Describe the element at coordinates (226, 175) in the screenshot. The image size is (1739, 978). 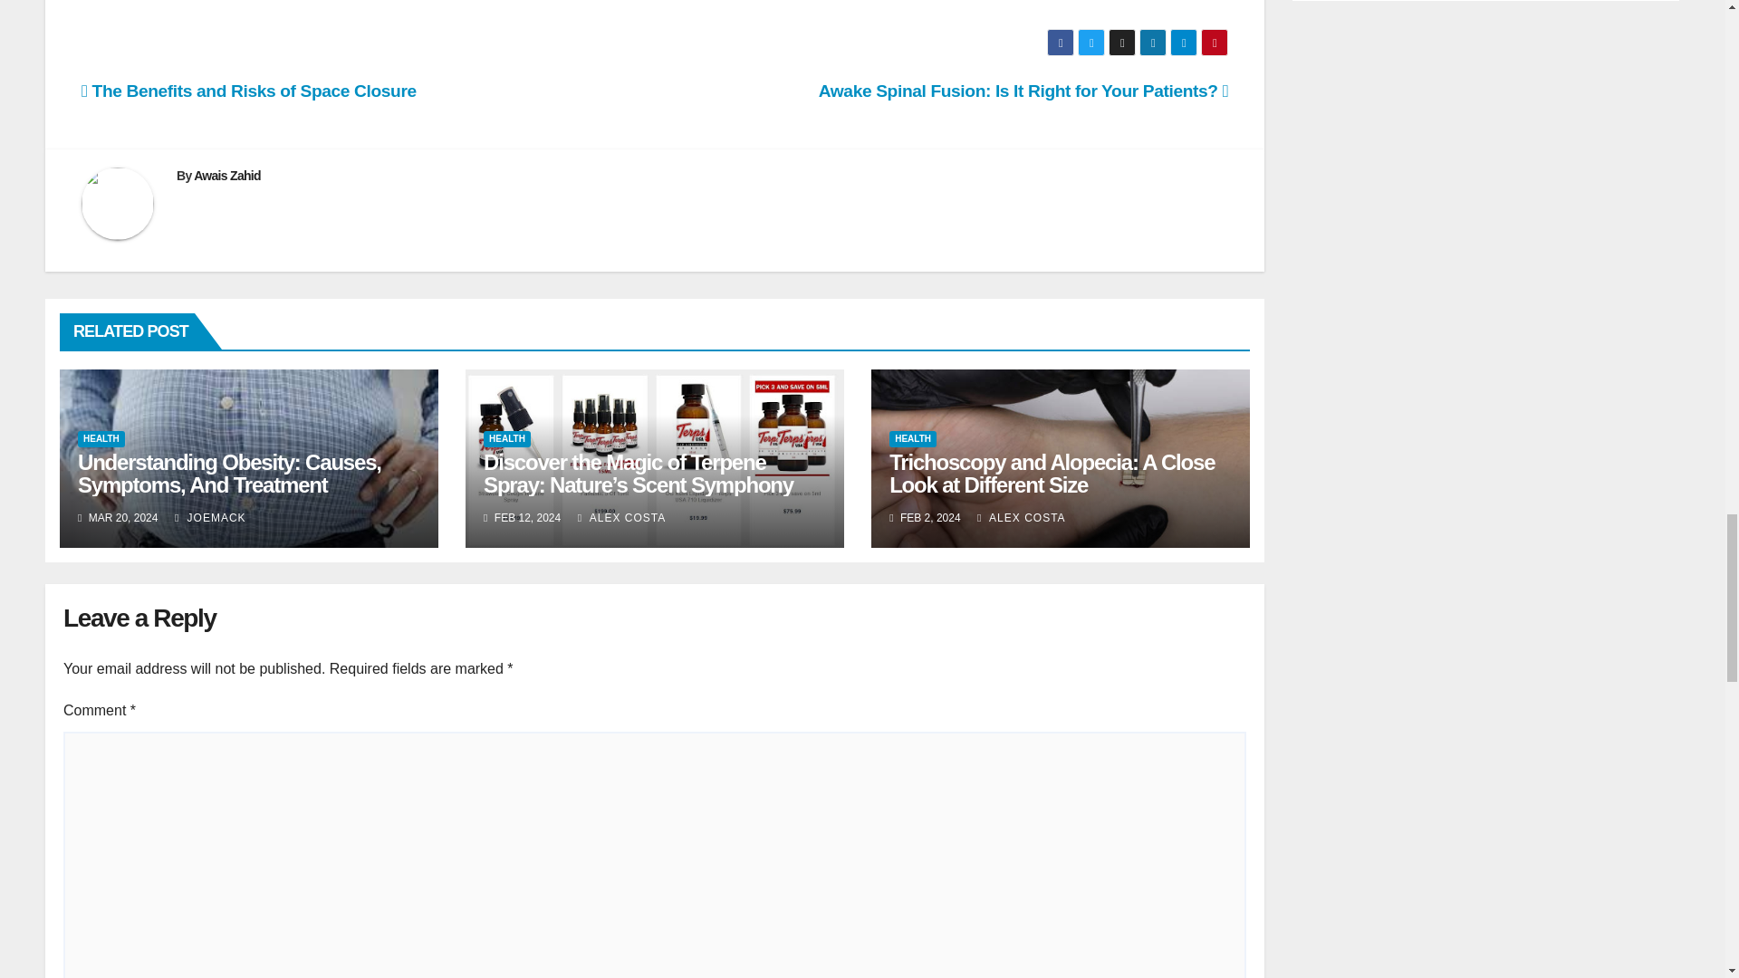
I see `Awais Zahid` at that location.